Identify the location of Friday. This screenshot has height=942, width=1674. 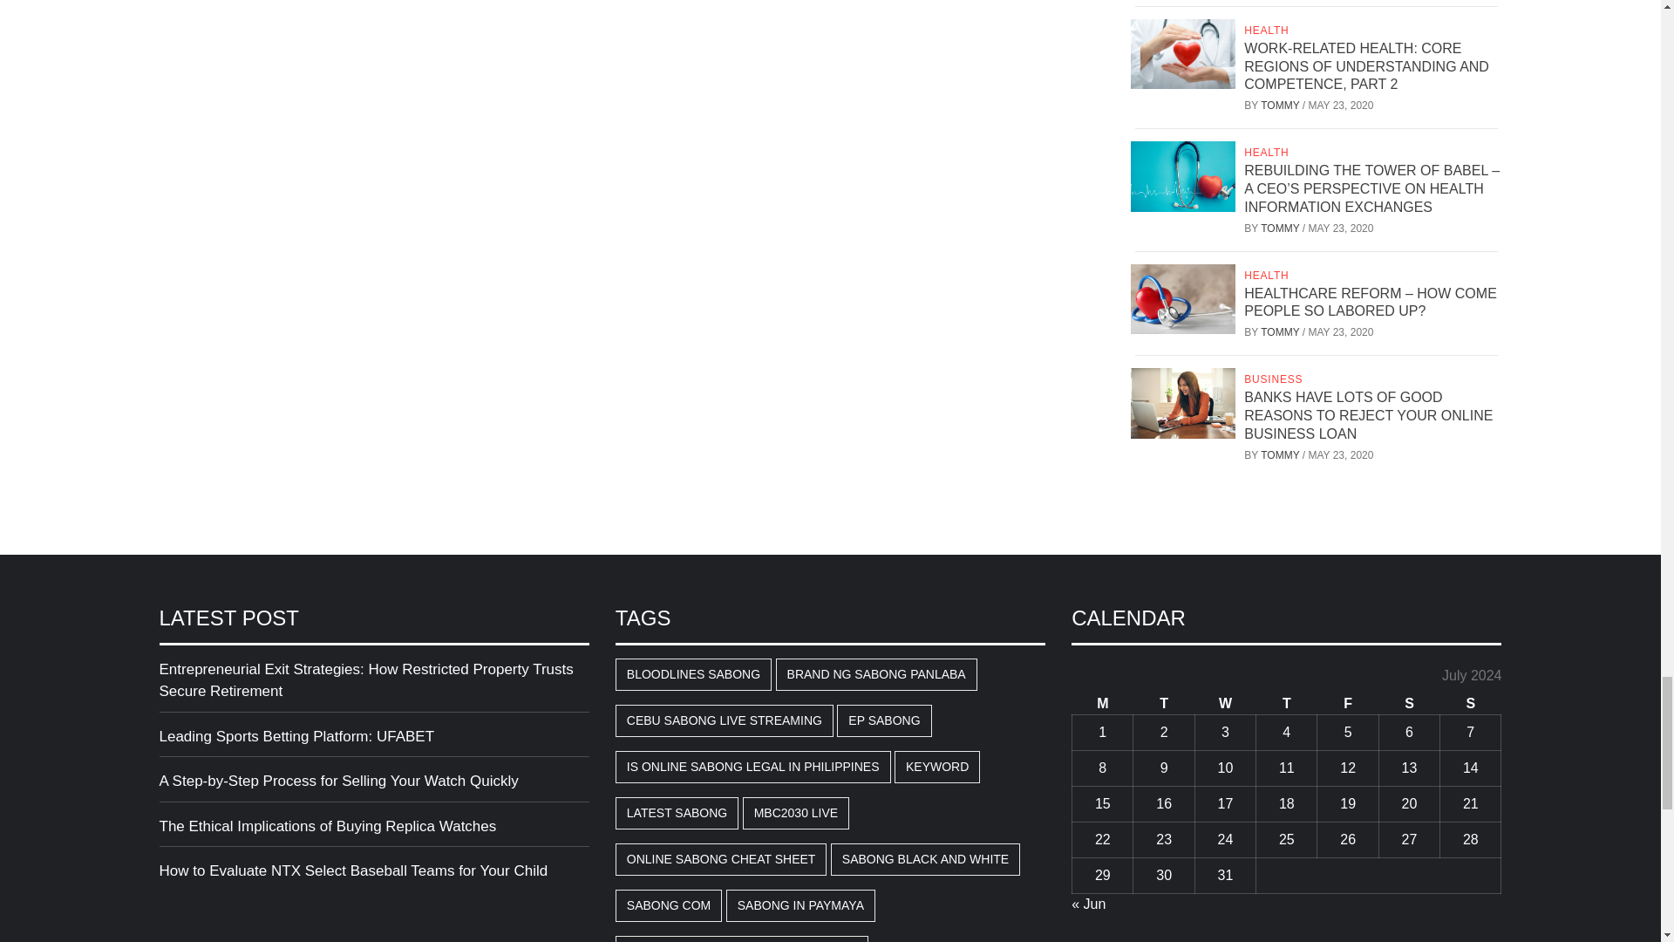
(1348, 703).